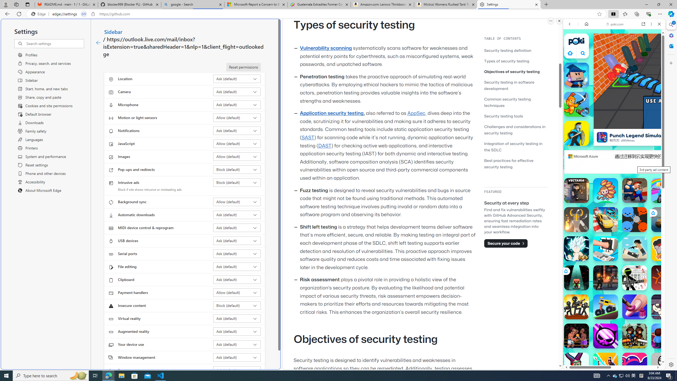 The width and height of the screenshot is (677, 381). Describe the element at coordinates (635, 336) in the screenshot. I see `Apple Knight: Fight Apple Knight: Fight` at that location.